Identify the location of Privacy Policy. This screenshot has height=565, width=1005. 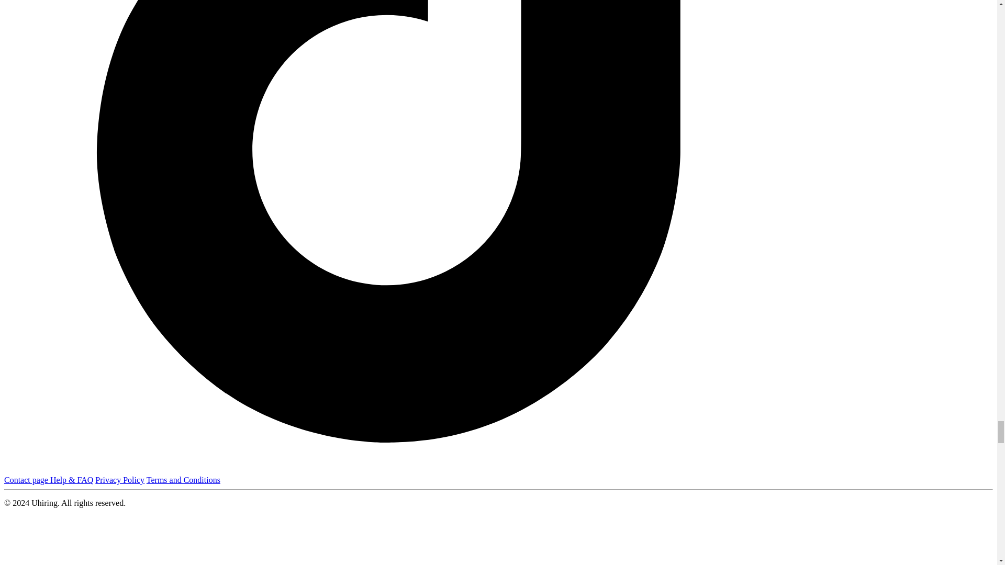
(120, 480).